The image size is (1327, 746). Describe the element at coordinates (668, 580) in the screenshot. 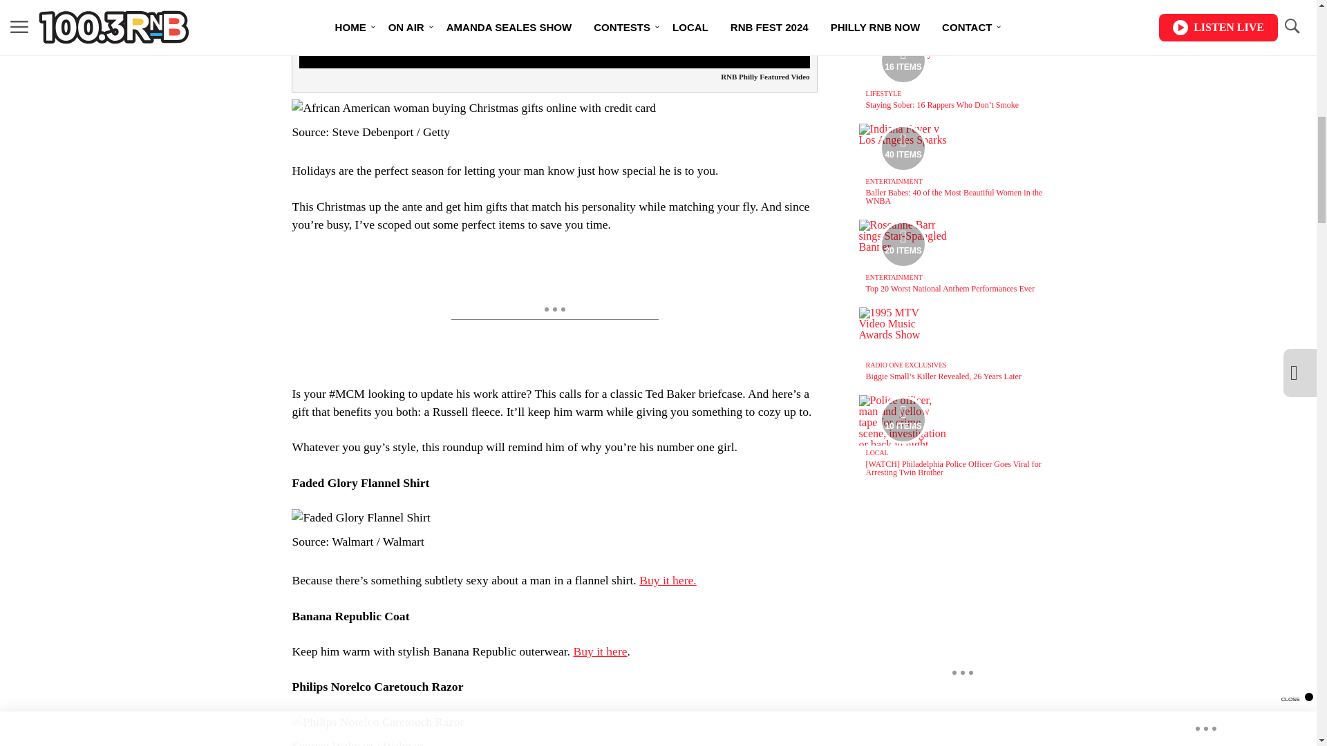

I see `Buy it here.` at that location.